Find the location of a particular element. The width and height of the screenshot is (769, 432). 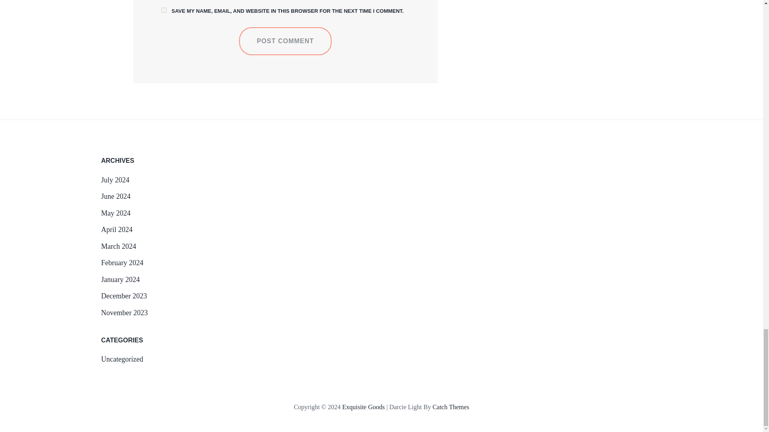

yes is located at coordinates (163, 10).